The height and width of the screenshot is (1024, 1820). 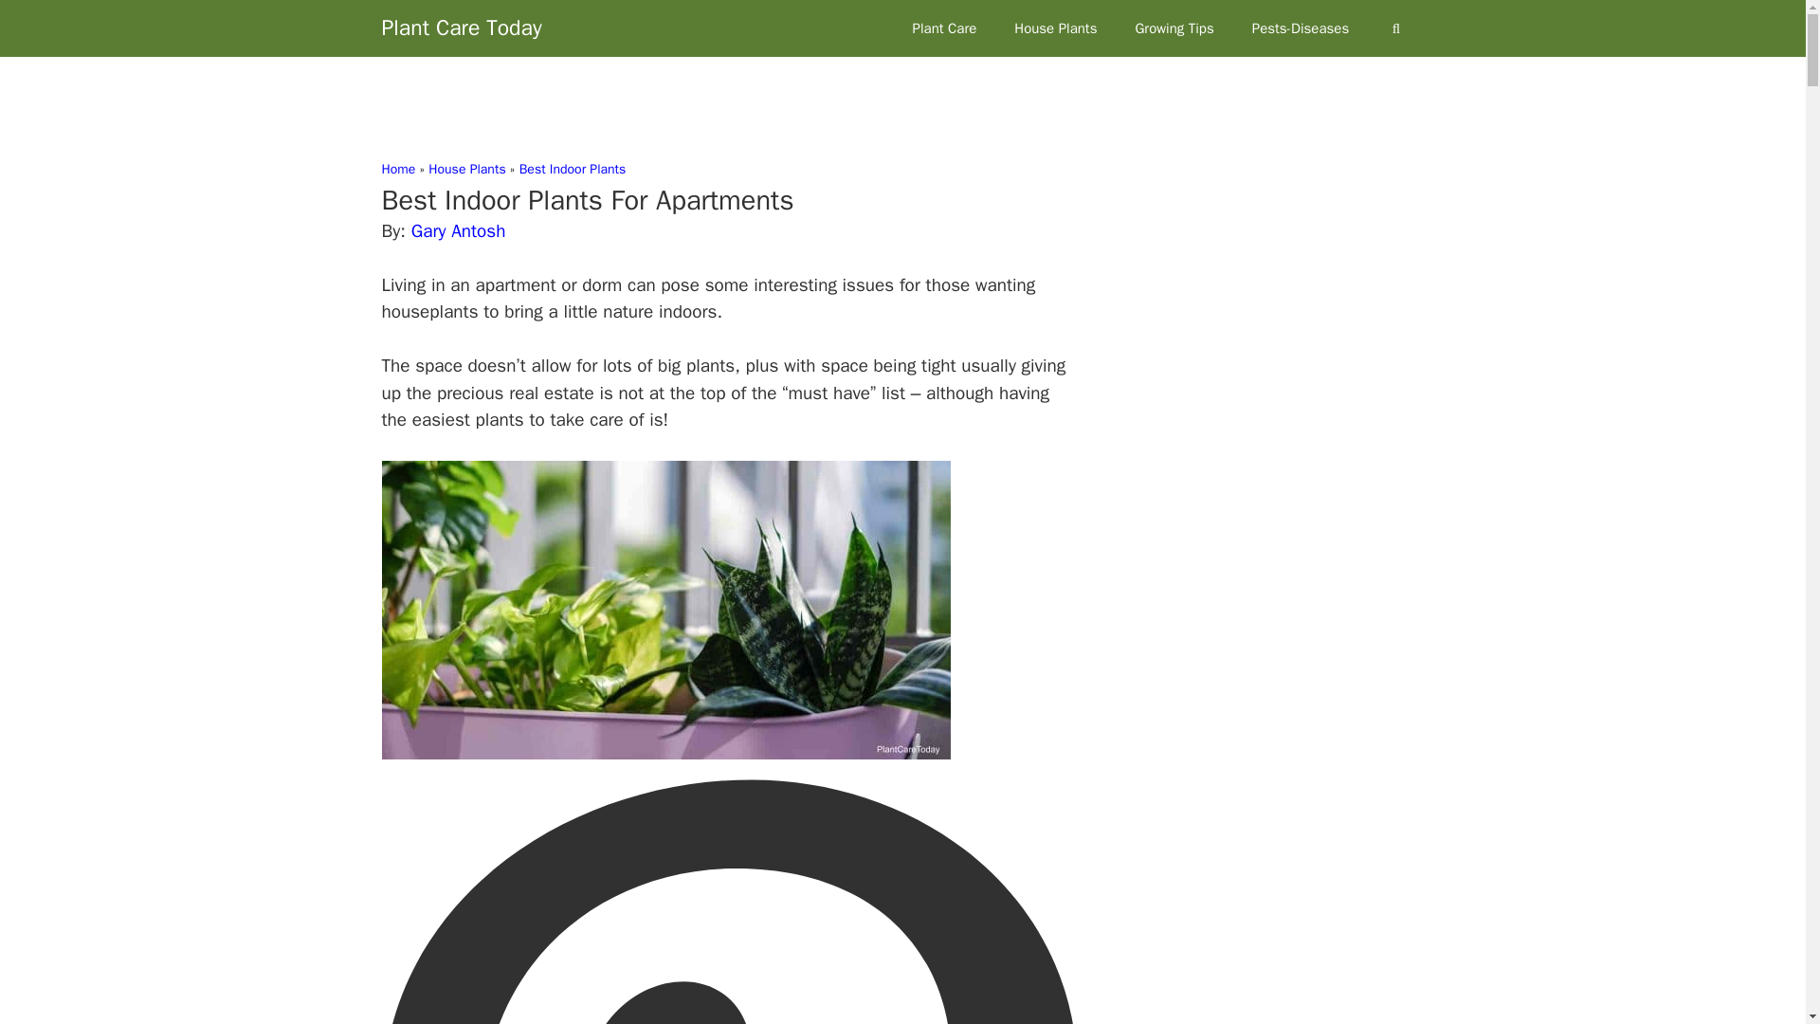 What do you see at coordinates (458, 231) in the screenshot?
I see `Gary Antosh` at bounding box center [458, 231].